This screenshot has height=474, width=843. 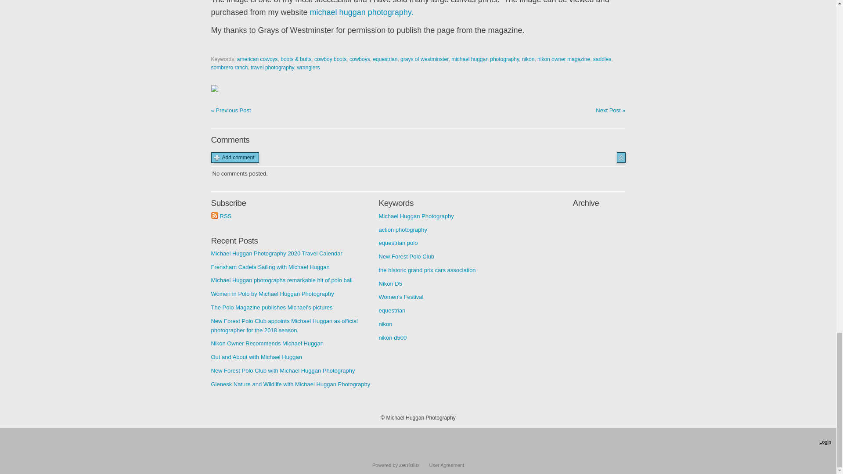 I want to click on michael huggan photography., so click(x=362, y=12).